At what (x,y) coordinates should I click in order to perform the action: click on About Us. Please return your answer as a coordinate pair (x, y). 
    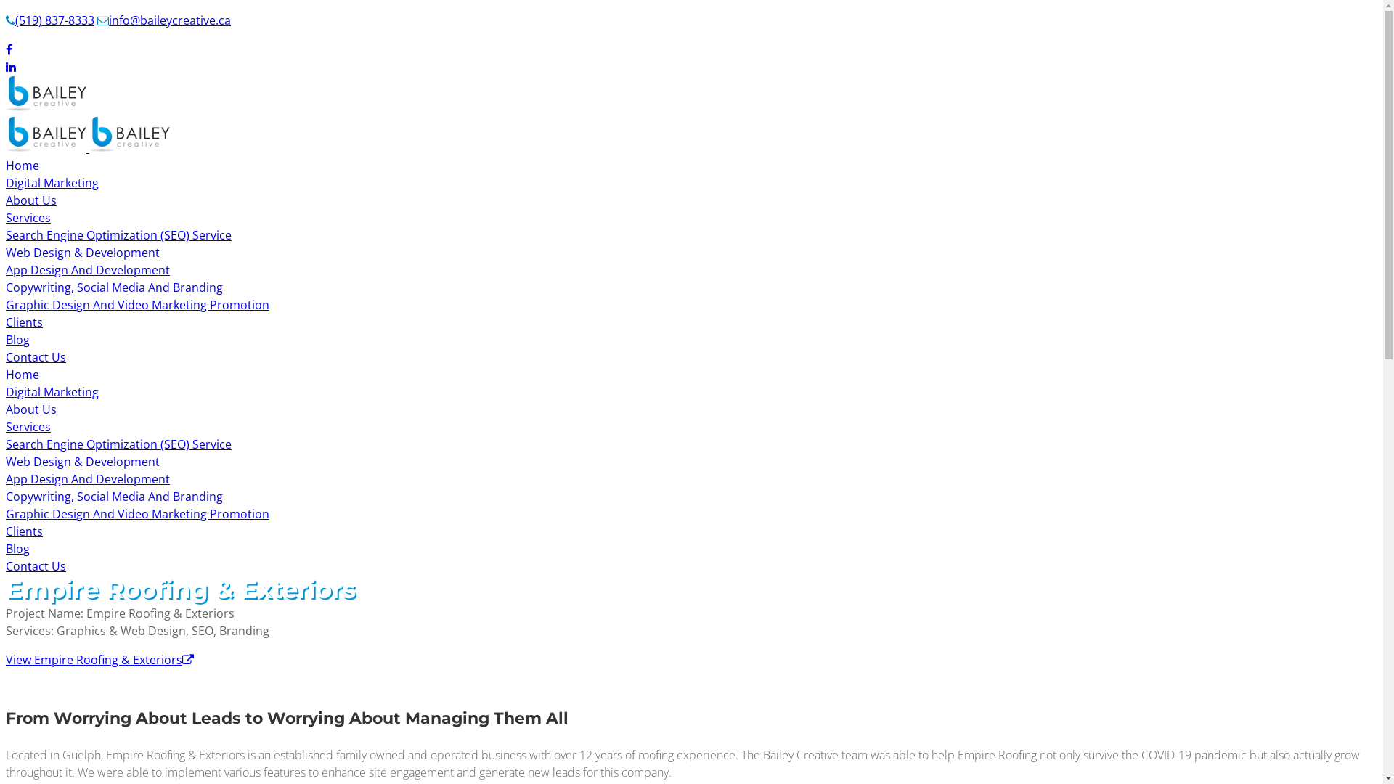
    Looking at the image, I should click on (31, 200).